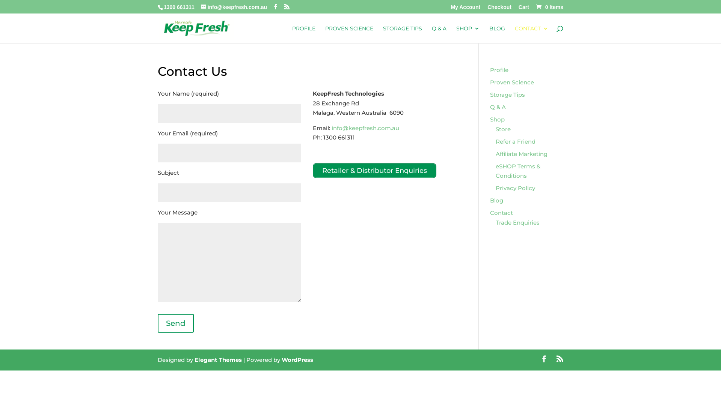  Describe the element at coordinates (516, 142) in the screenshot. I see `Refer a Friend` at that location.